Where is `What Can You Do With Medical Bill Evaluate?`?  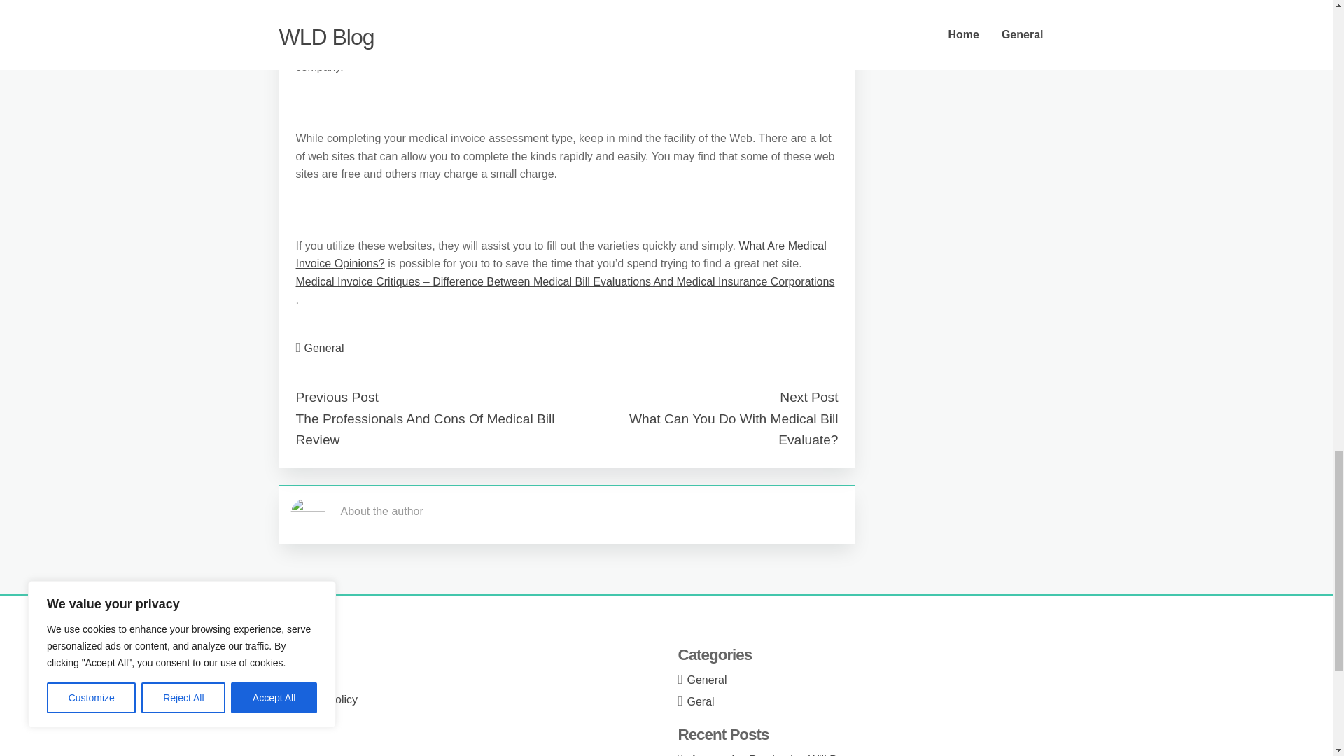 What Can You Do With Medical Bill Evaluate? is located at coordinates (734, 430).